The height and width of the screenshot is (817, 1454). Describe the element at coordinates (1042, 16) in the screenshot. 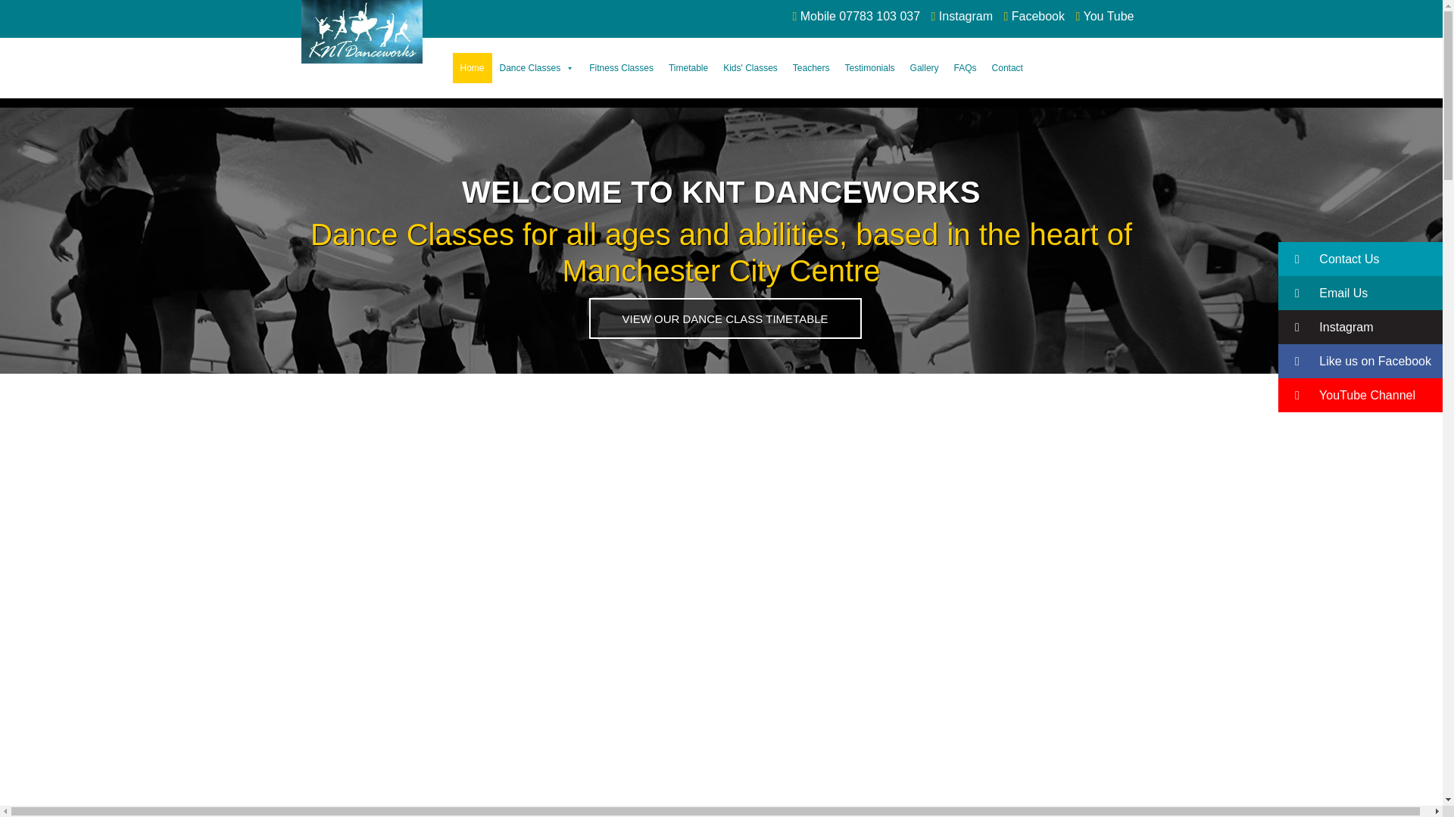

I see `Facebook` at that location.